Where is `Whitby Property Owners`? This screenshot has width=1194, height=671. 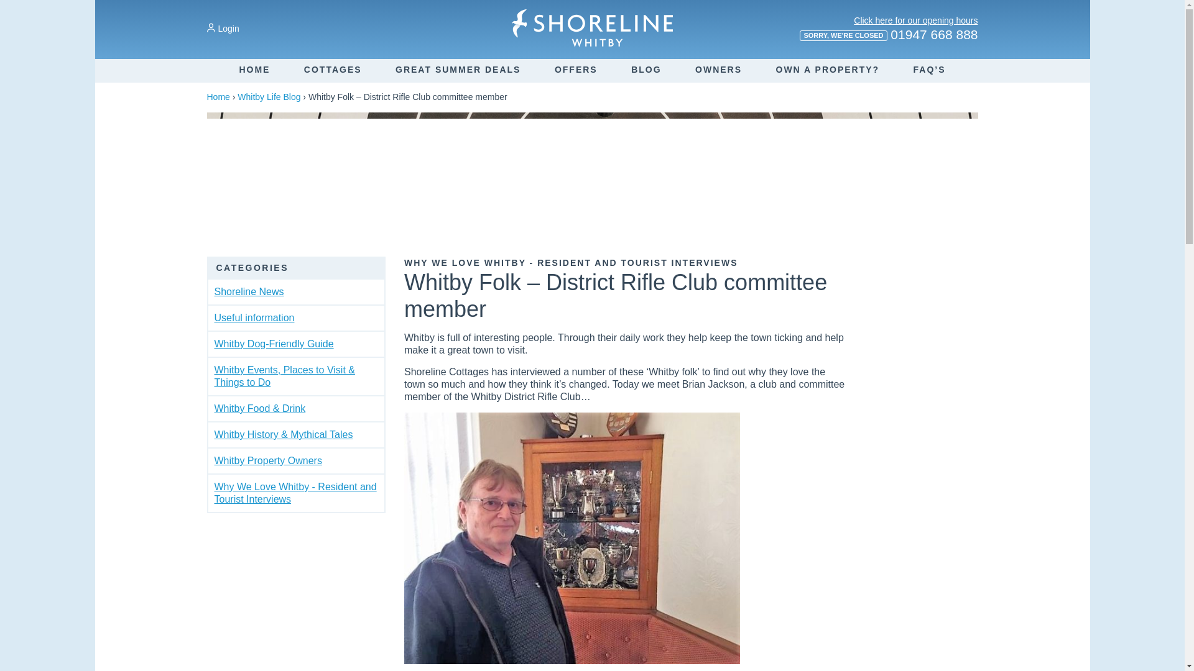 Whitby Property Owners is located at coordinates (267, 460).